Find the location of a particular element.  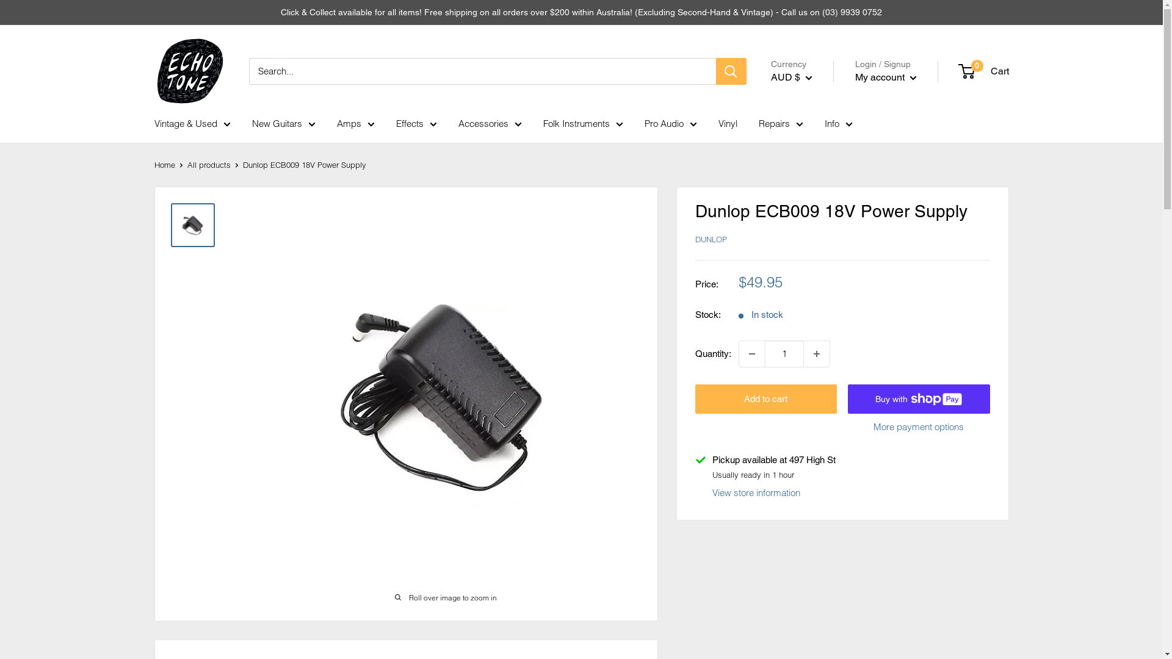

BIF is located at coordinates (809, 424).